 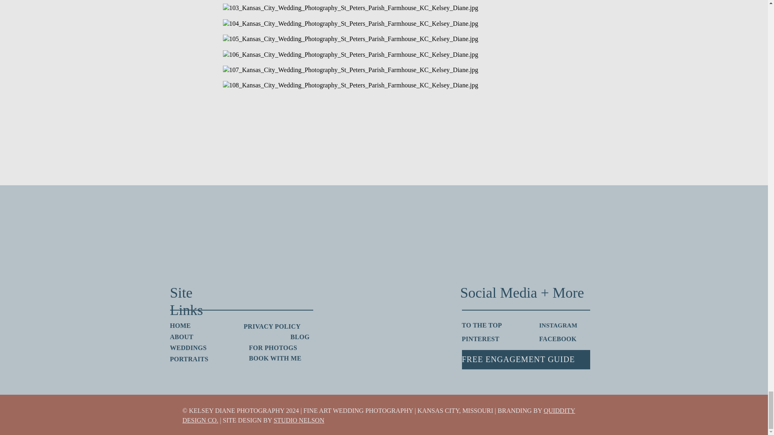 I want to click on FREE ENGAGEMENT GUIDE, so click(x=526, y=359).